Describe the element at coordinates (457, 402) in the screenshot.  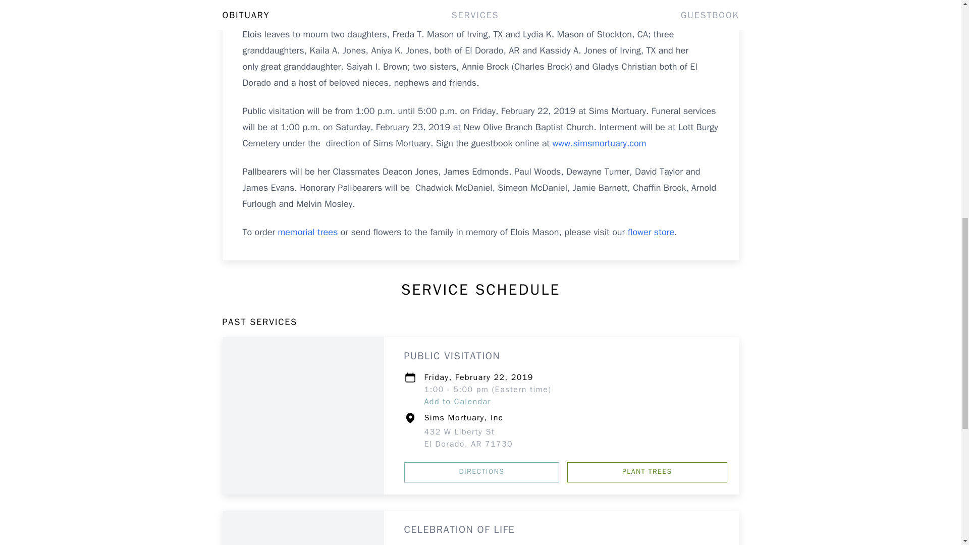
I see `Add to Calendar` at that location.